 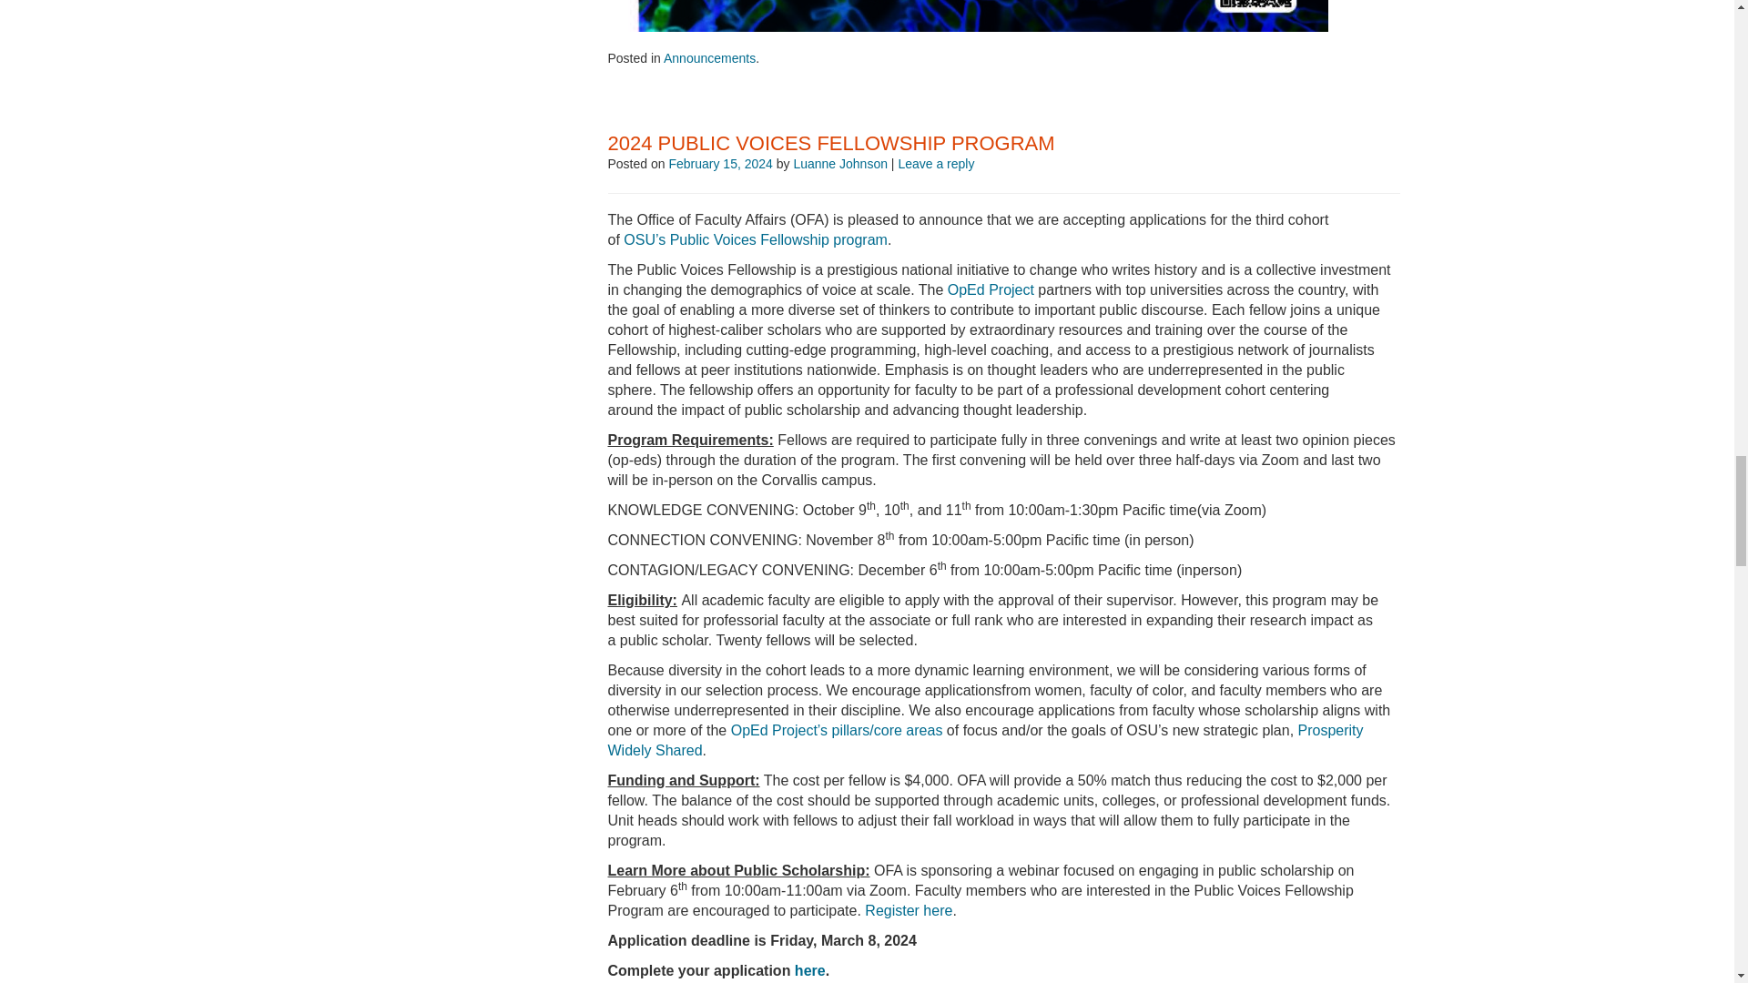 What do you see at coordinates (936, 163) in the screenshot?
I see `Leave a reply` at bounding box center [936, 163].